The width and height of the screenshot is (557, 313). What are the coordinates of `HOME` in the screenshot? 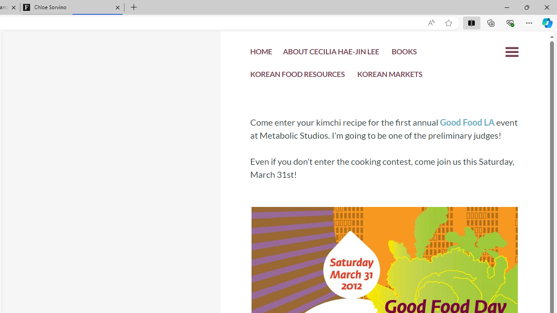 It's located at (261, 53).